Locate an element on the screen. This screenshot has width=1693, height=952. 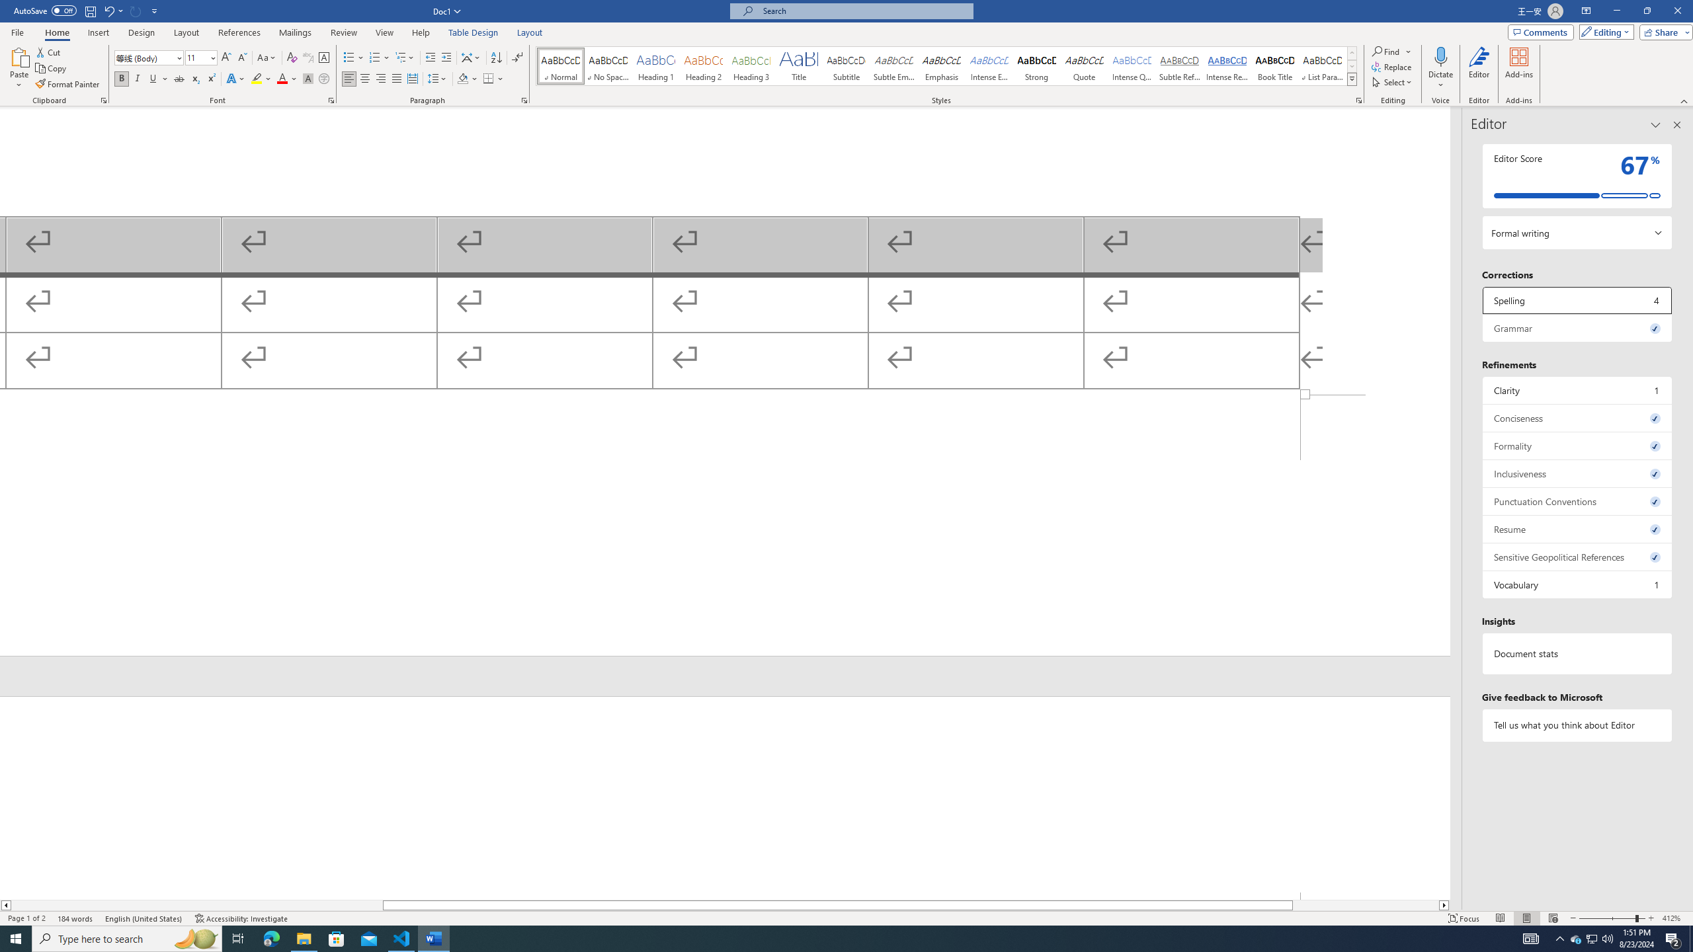
Editor Score 67% is located at coordinates (1578, 176).